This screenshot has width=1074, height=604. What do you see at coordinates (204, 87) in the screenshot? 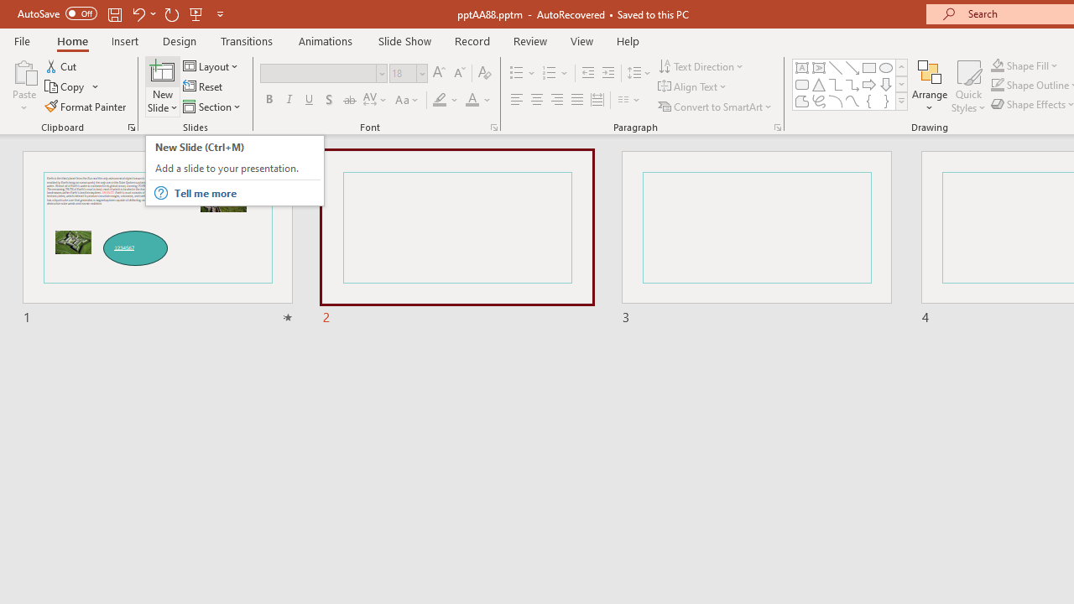
I see `Reset` at bounding box center [204, 87].